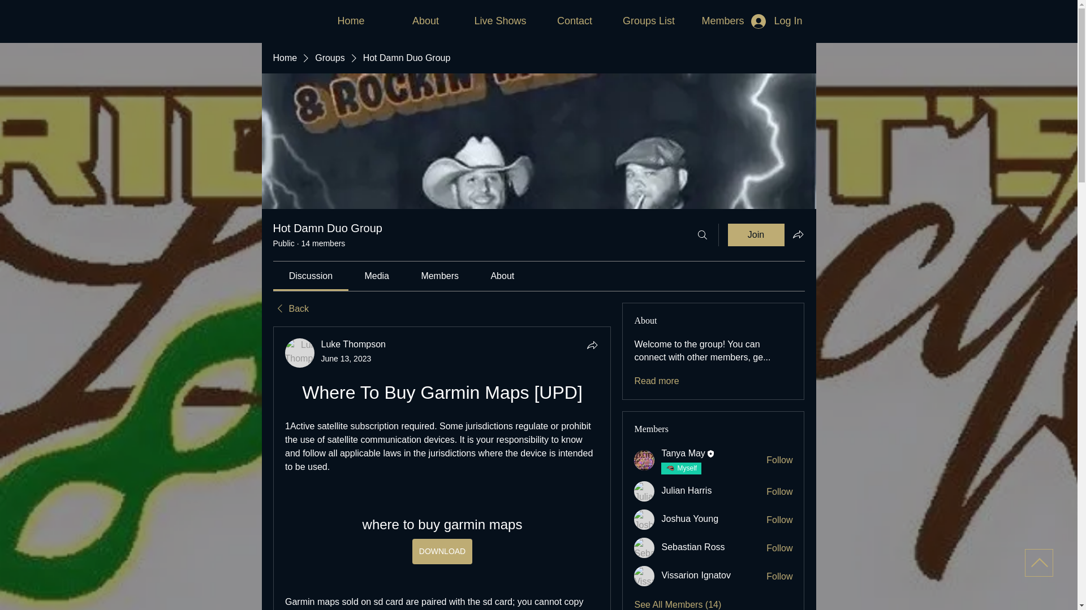 The height and width of the screenshot is (610, 1086). What do you see at coordinates (441, 551) in the screenshot?
I see `DOWNLOAD` at bounding box center [441, 551].